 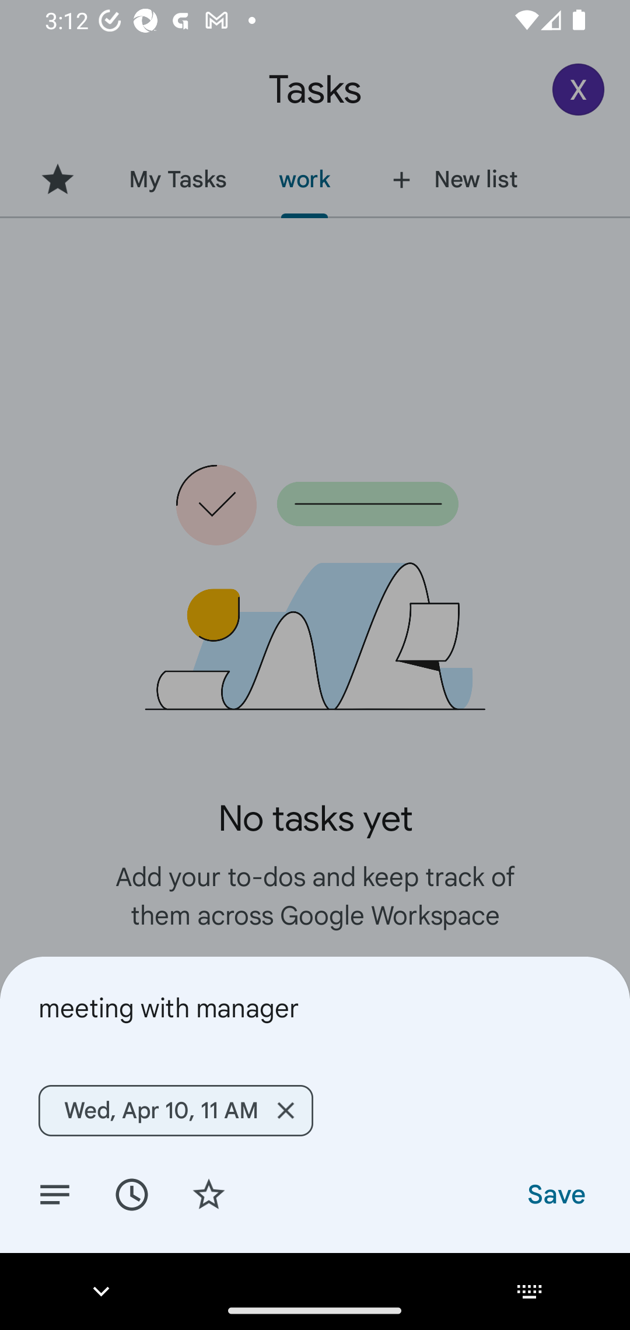 I want to click on Wed, Apr 10, 11 AM Remove Wed, Apr 10, 11 AM, so click(x=175, y=1110).